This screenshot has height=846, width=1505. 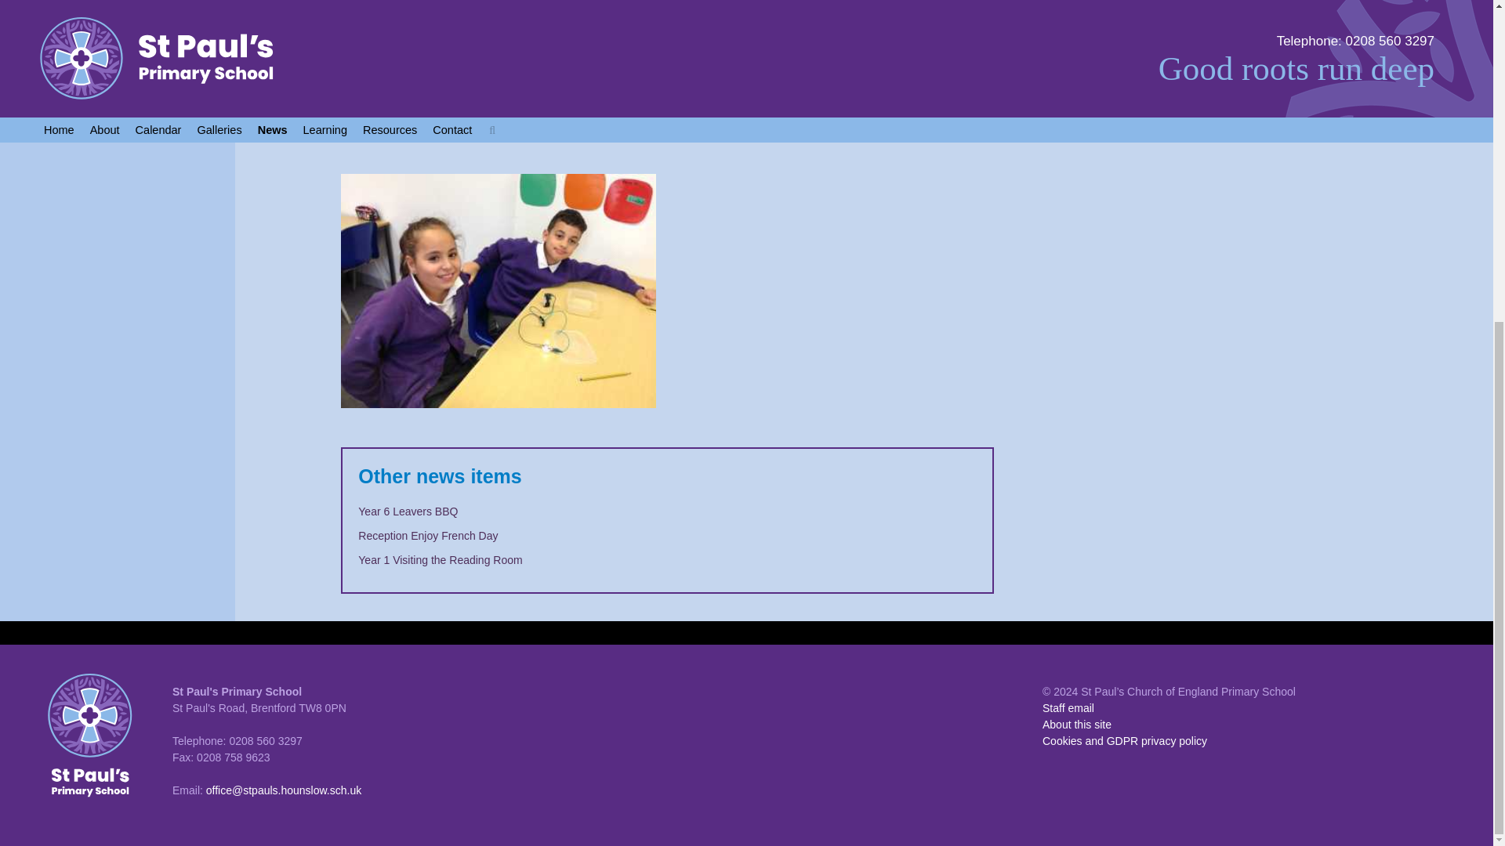 I want to click on Electrical Circuits in 4L, so click(x=498, y=311).